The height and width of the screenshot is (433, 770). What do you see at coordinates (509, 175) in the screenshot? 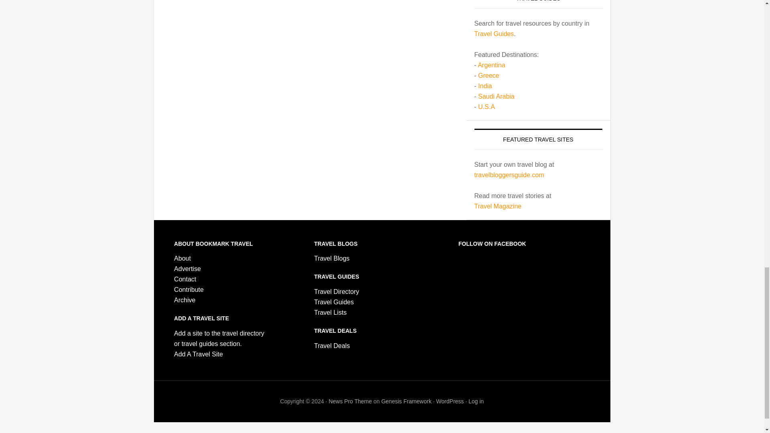
I see `travelbloggersguide.com` at bounding box center [509, 175].